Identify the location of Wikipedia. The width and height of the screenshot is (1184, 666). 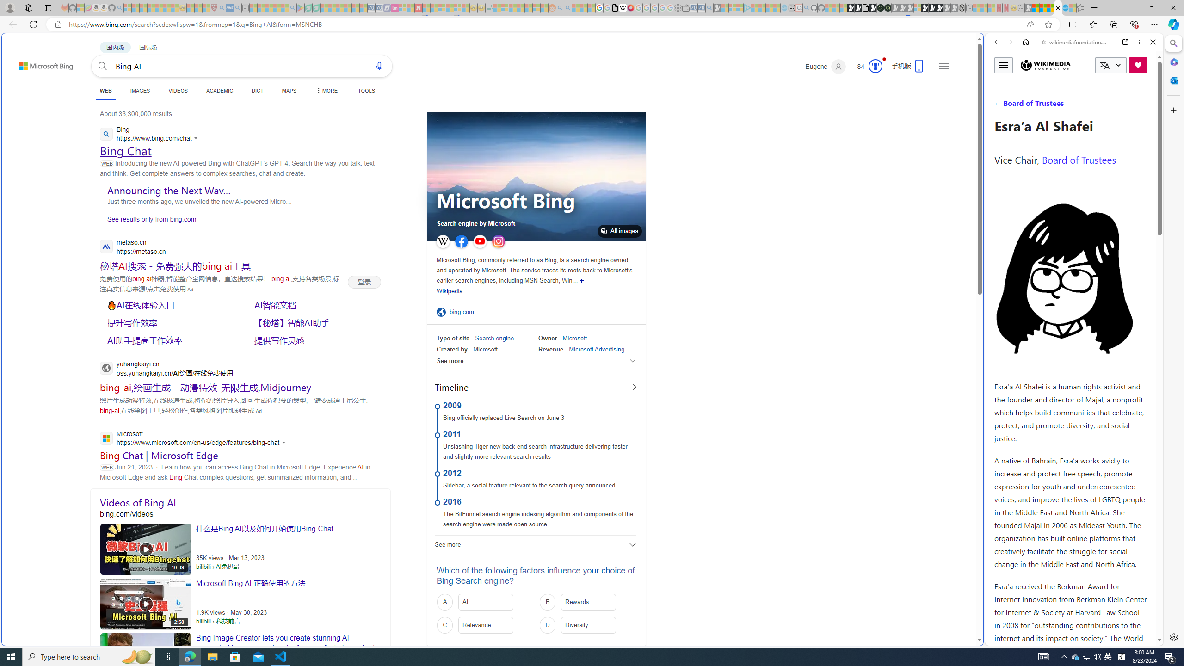
(450, 291).